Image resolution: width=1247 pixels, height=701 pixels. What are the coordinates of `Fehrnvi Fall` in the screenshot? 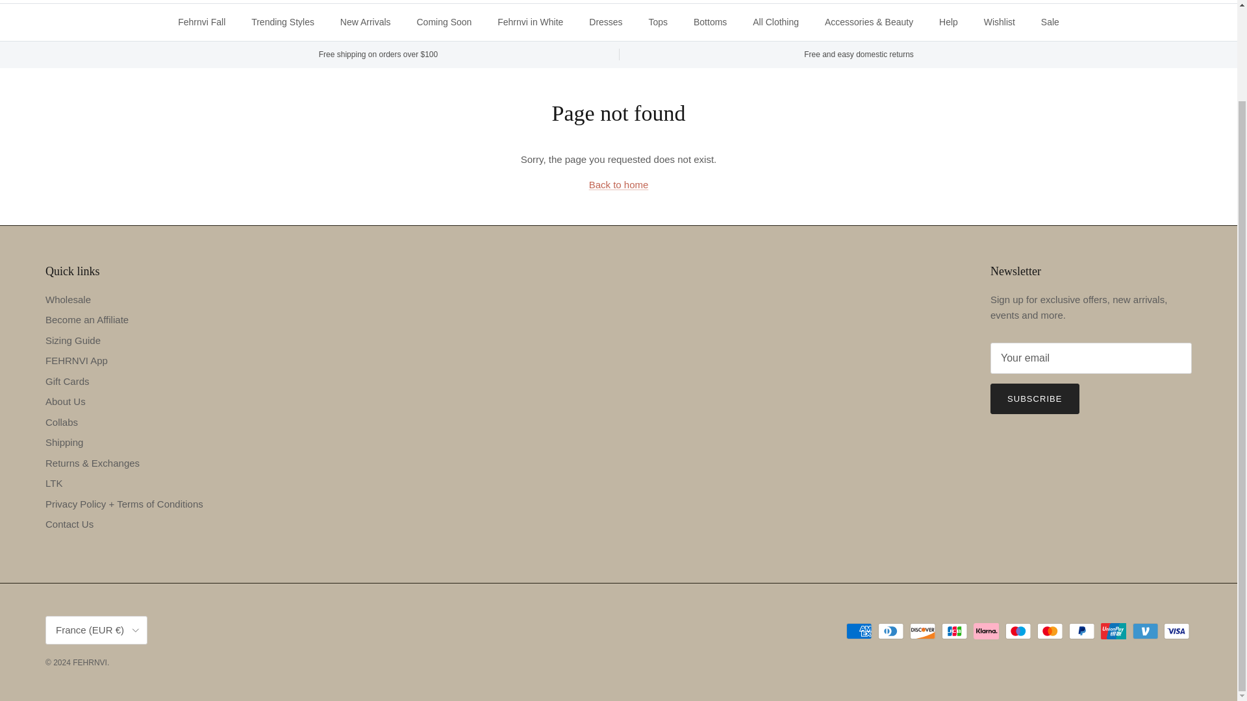 It's located at (201, 22).